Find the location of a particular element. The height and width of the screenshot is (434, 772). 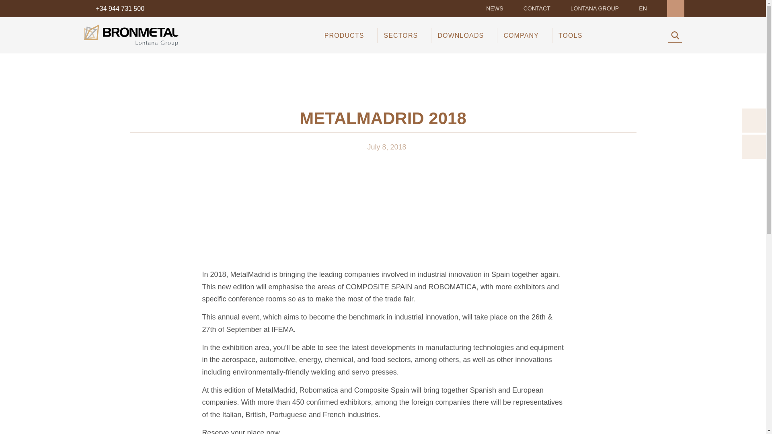

CONTACT is located at coordinates (536, 9).